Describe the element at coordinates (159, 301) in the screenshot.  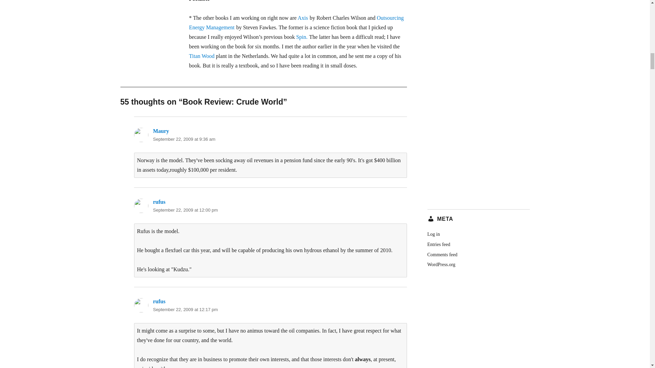
I see `rufus` at that location.